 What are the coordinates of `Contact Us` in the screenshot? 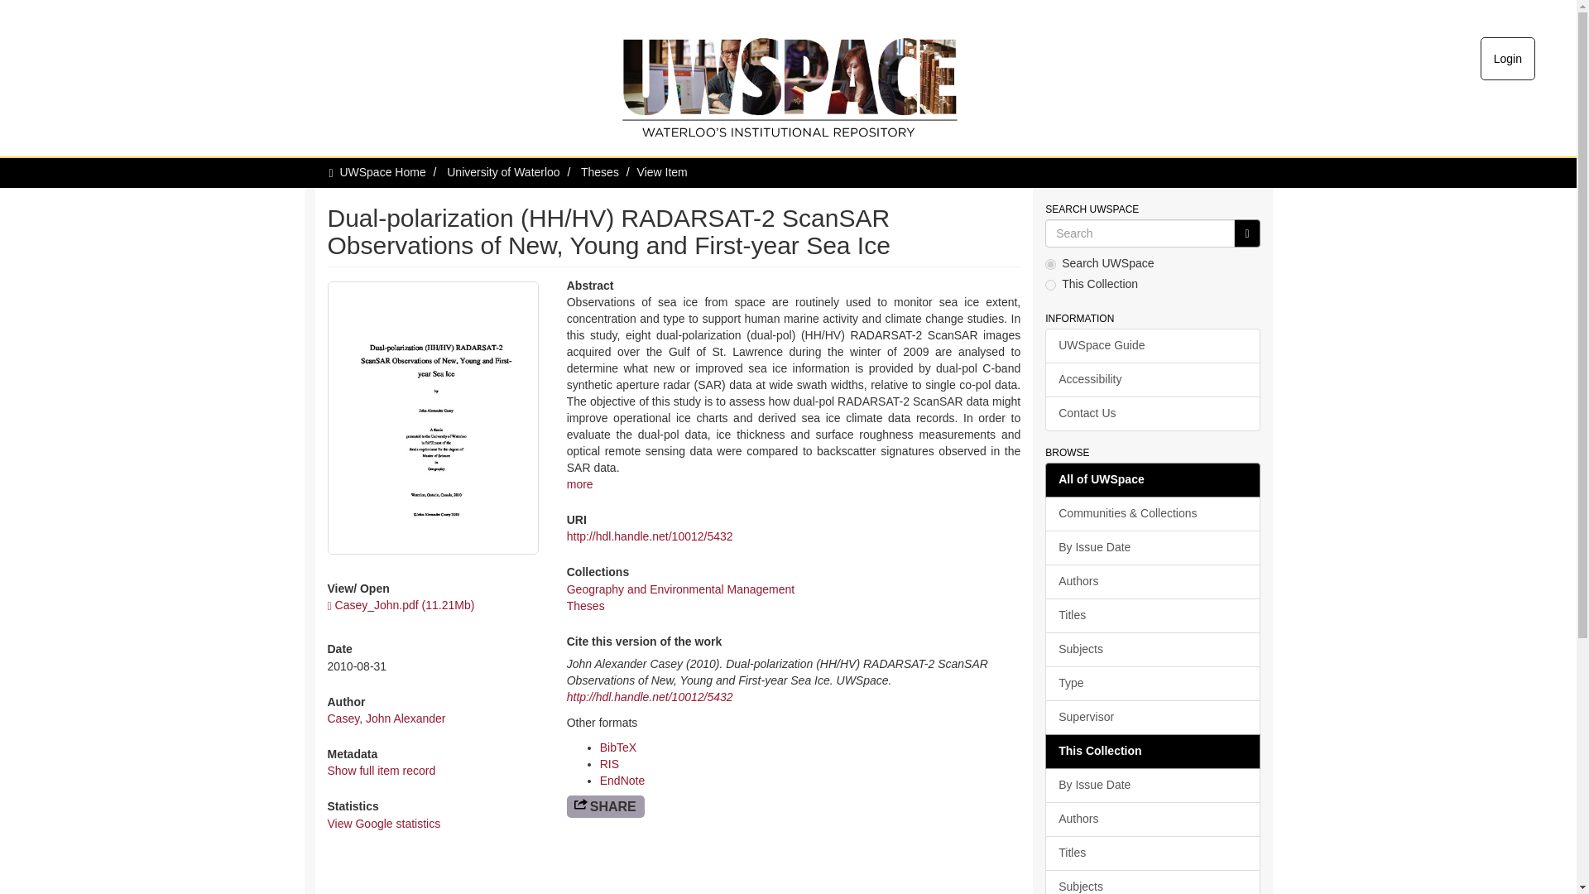 It's located at (1152, 414).